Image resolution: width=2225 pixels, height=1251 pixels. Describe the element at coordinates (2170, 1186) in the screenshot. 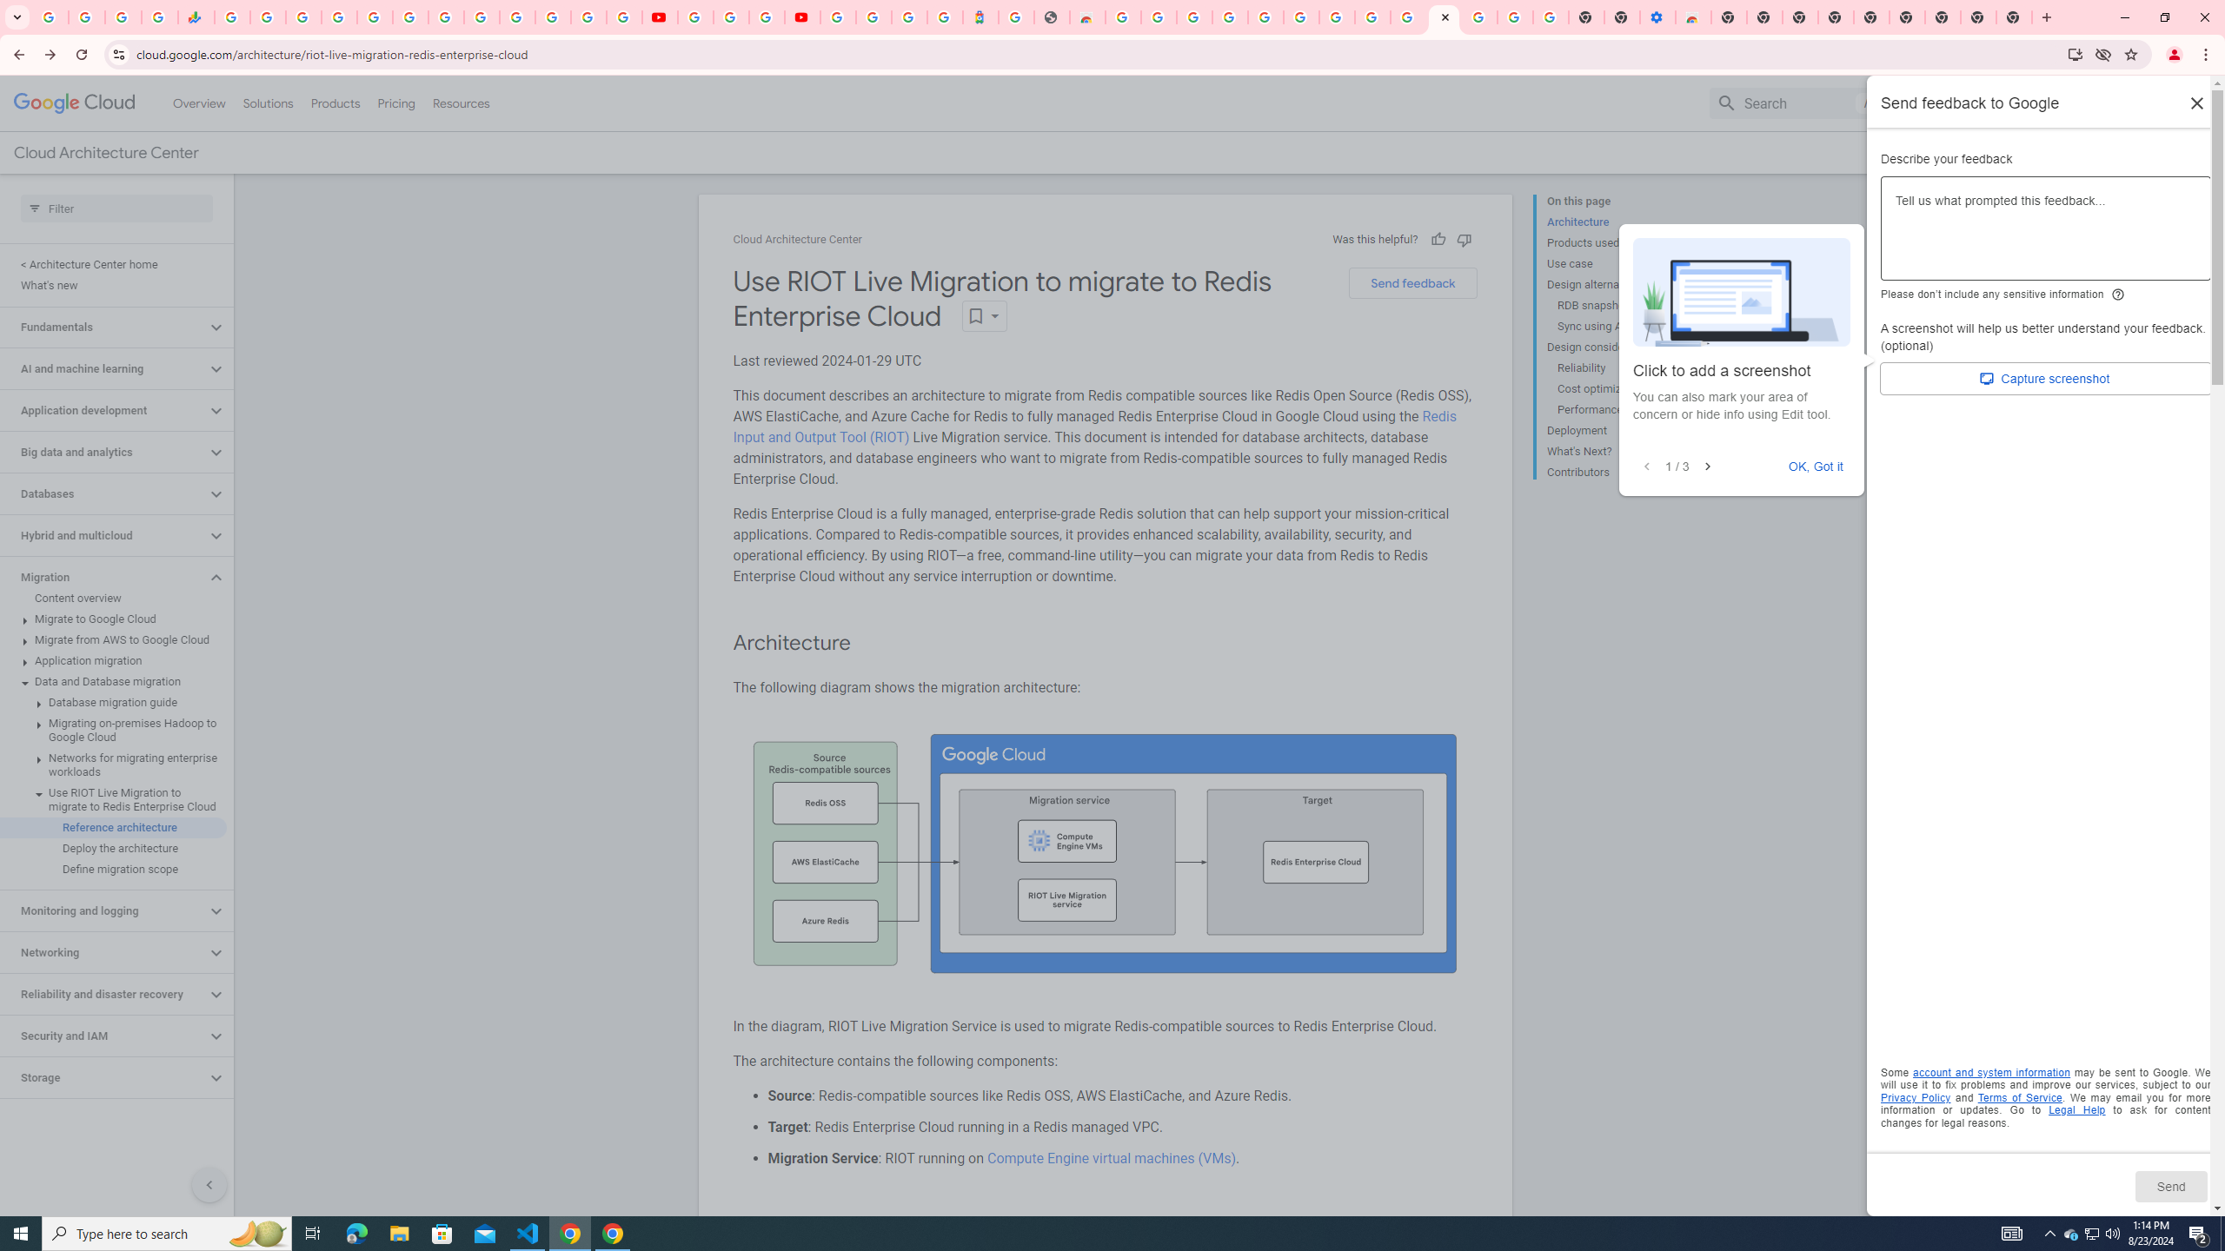

I see `Send` at that location.